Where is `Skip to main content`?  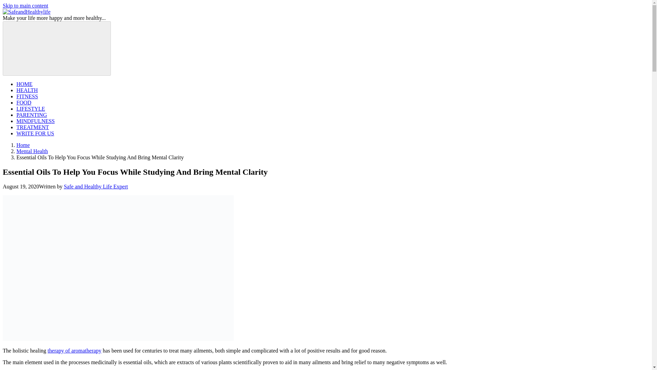
Skip to main content is located at coordinates (25, 5).